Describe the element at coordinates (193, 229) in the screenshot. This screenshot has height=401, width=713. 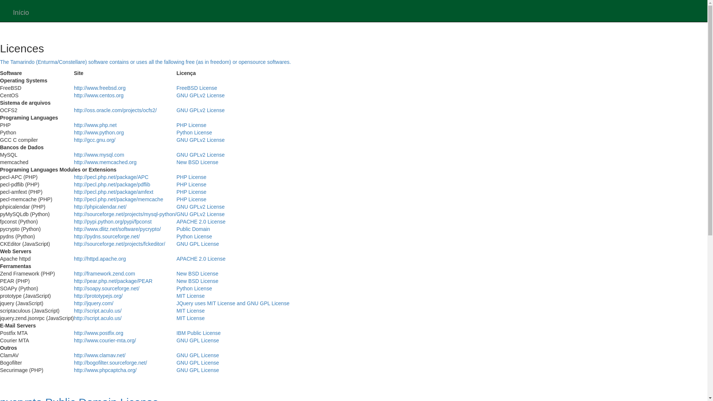
I see `Public Domain` at that location.